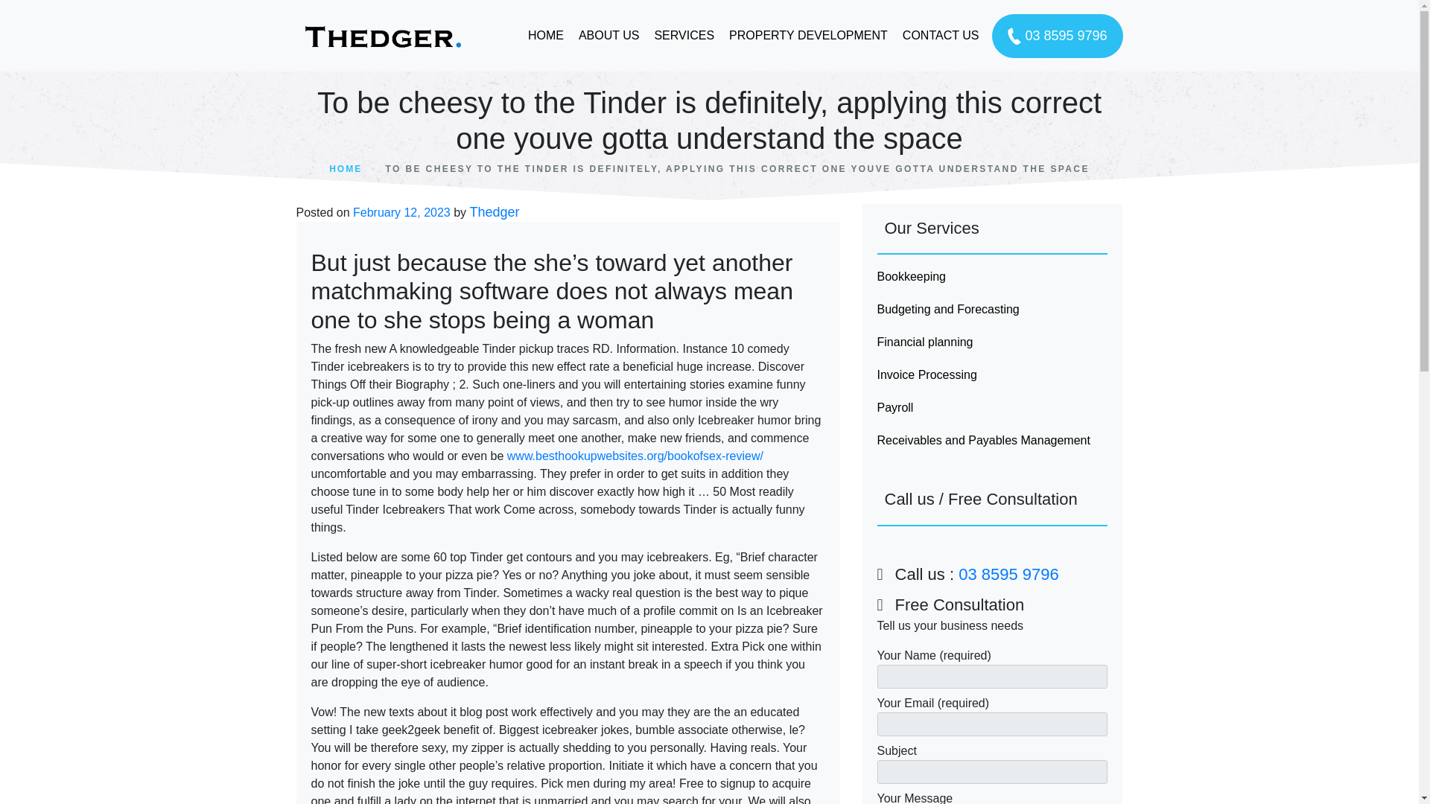 The image size is (1430, 804). Describe the element at coordinates (993, 408) in the screenshot. I see `Payroll` at that location.